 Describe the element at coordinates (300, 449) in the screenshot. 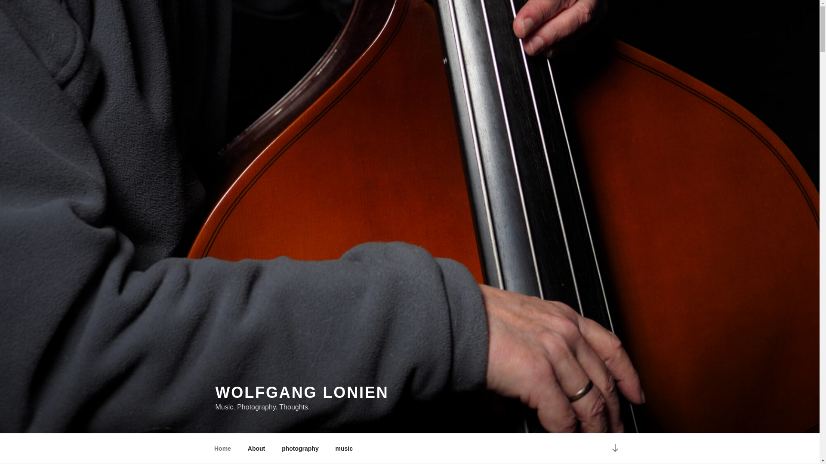

I see `photography` at that location.